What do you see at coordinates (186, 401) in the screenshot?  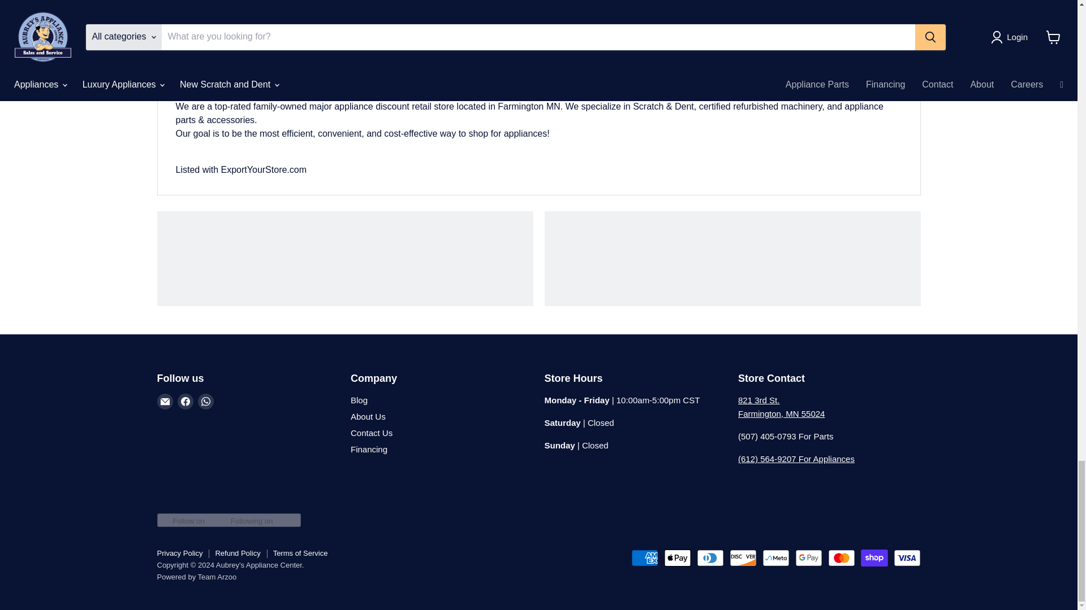 I see `Facebook` at bounding box center [186, 401].